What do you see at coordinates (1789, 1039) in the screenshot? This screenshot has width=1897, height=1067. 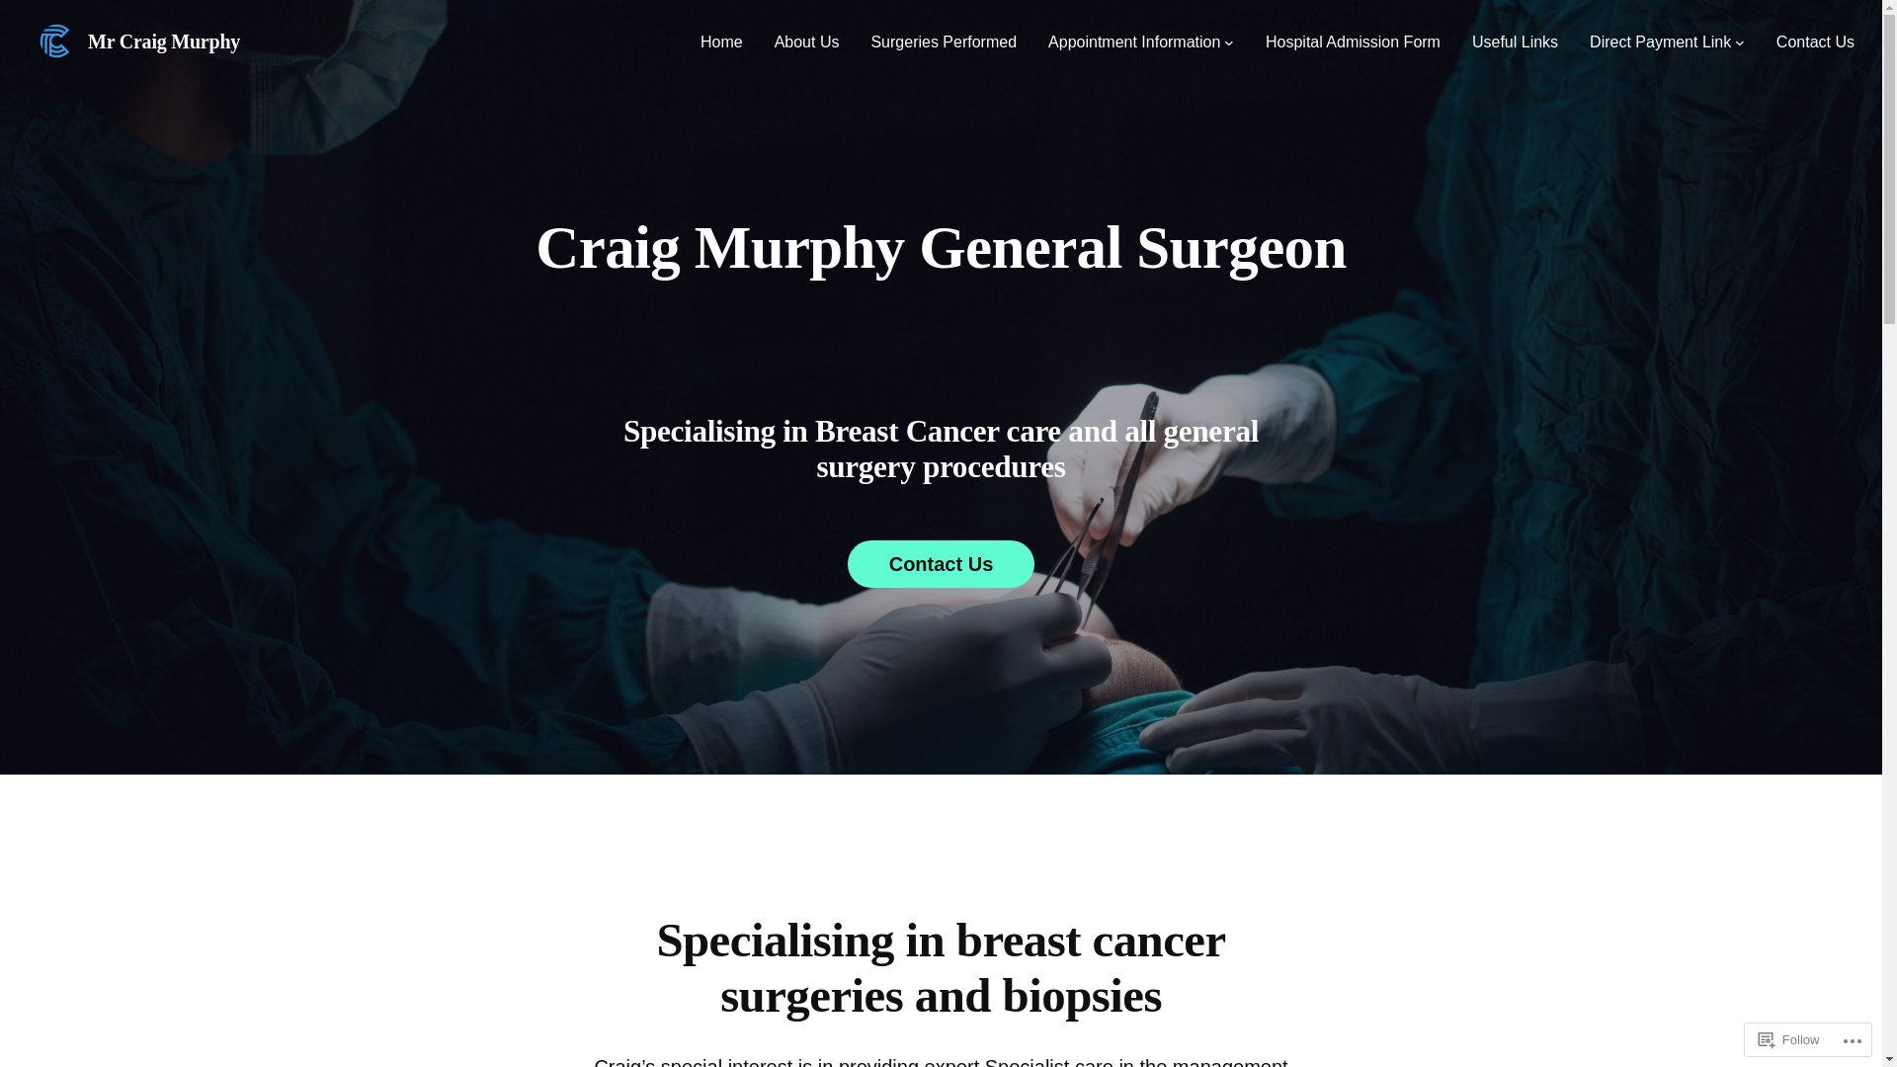 I see `Follow` at bounding box center [1789, 1039].